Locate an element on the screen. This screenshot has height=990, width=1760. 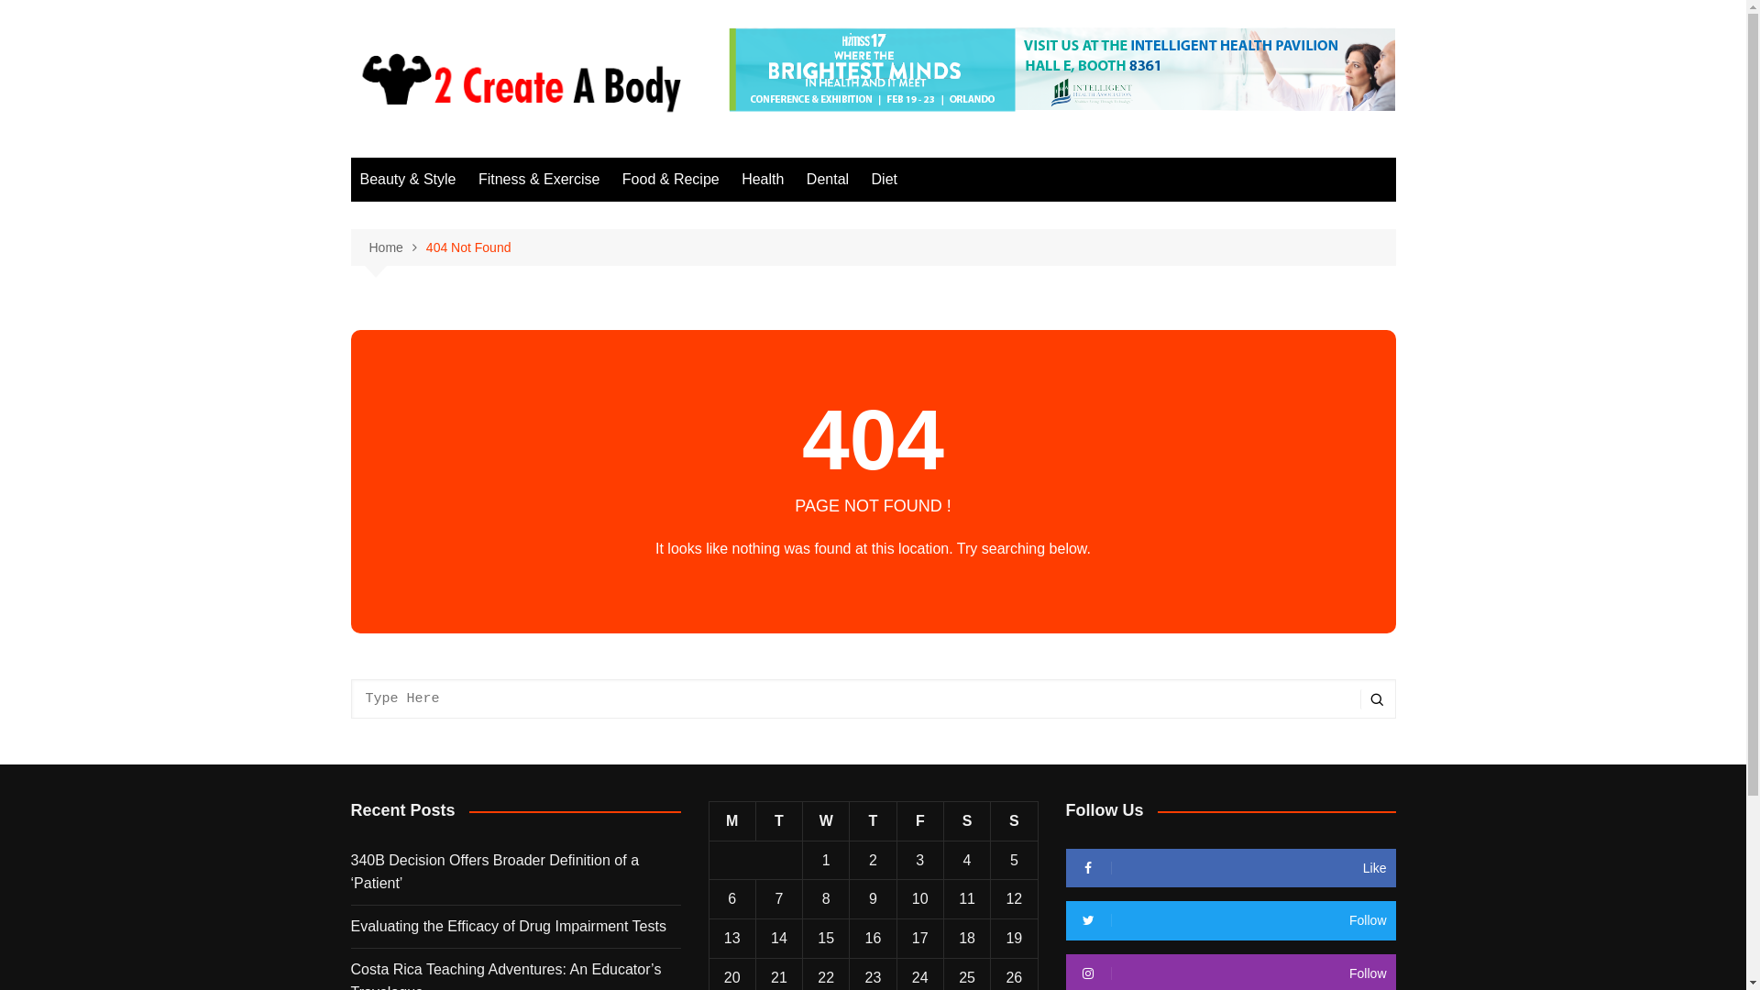
Fitness & Exercise is located at coordinates (539, 180).